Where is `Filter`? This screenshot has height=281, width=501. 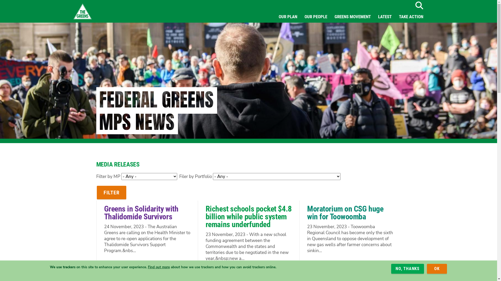 Filter is located at coordinates (111, 193).